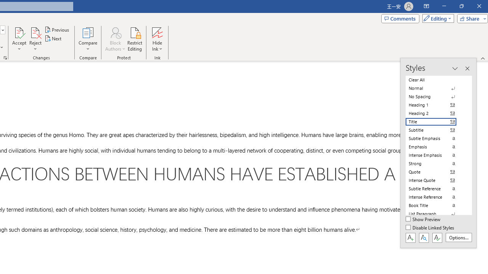 Image resolution: width=488 pixels, height=274 pixels. Describe the element at coordinates (115, 39) in the screenshot. I see `Block Authors` at that location.